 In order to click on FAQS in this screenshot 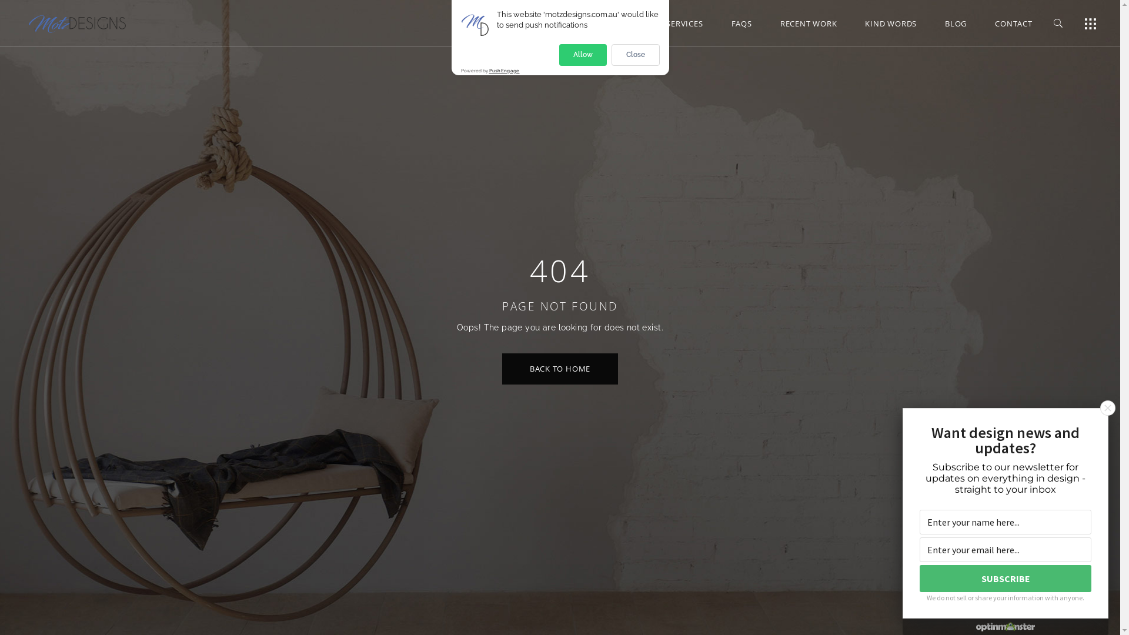, I will do `click(742, 24)`.